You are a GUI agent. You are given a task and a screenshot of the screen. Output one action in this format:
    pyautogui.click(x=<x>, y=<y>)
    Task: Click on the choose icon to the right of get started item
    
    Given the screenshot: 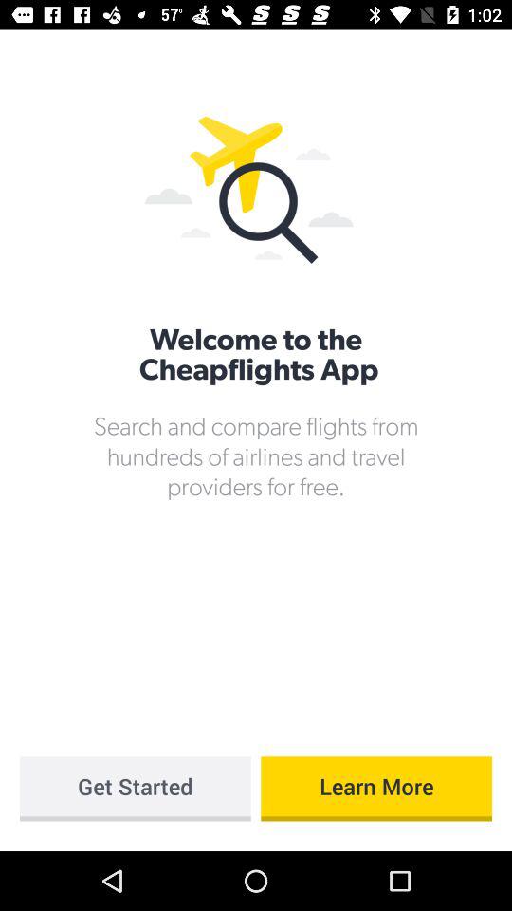 What is the action you would take?
    pyautogui.click(x=376, y=789)
    